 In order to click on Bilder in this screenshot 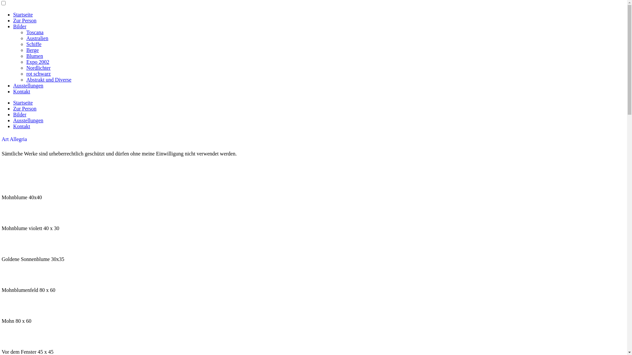, I will do `click(20, 26)`.